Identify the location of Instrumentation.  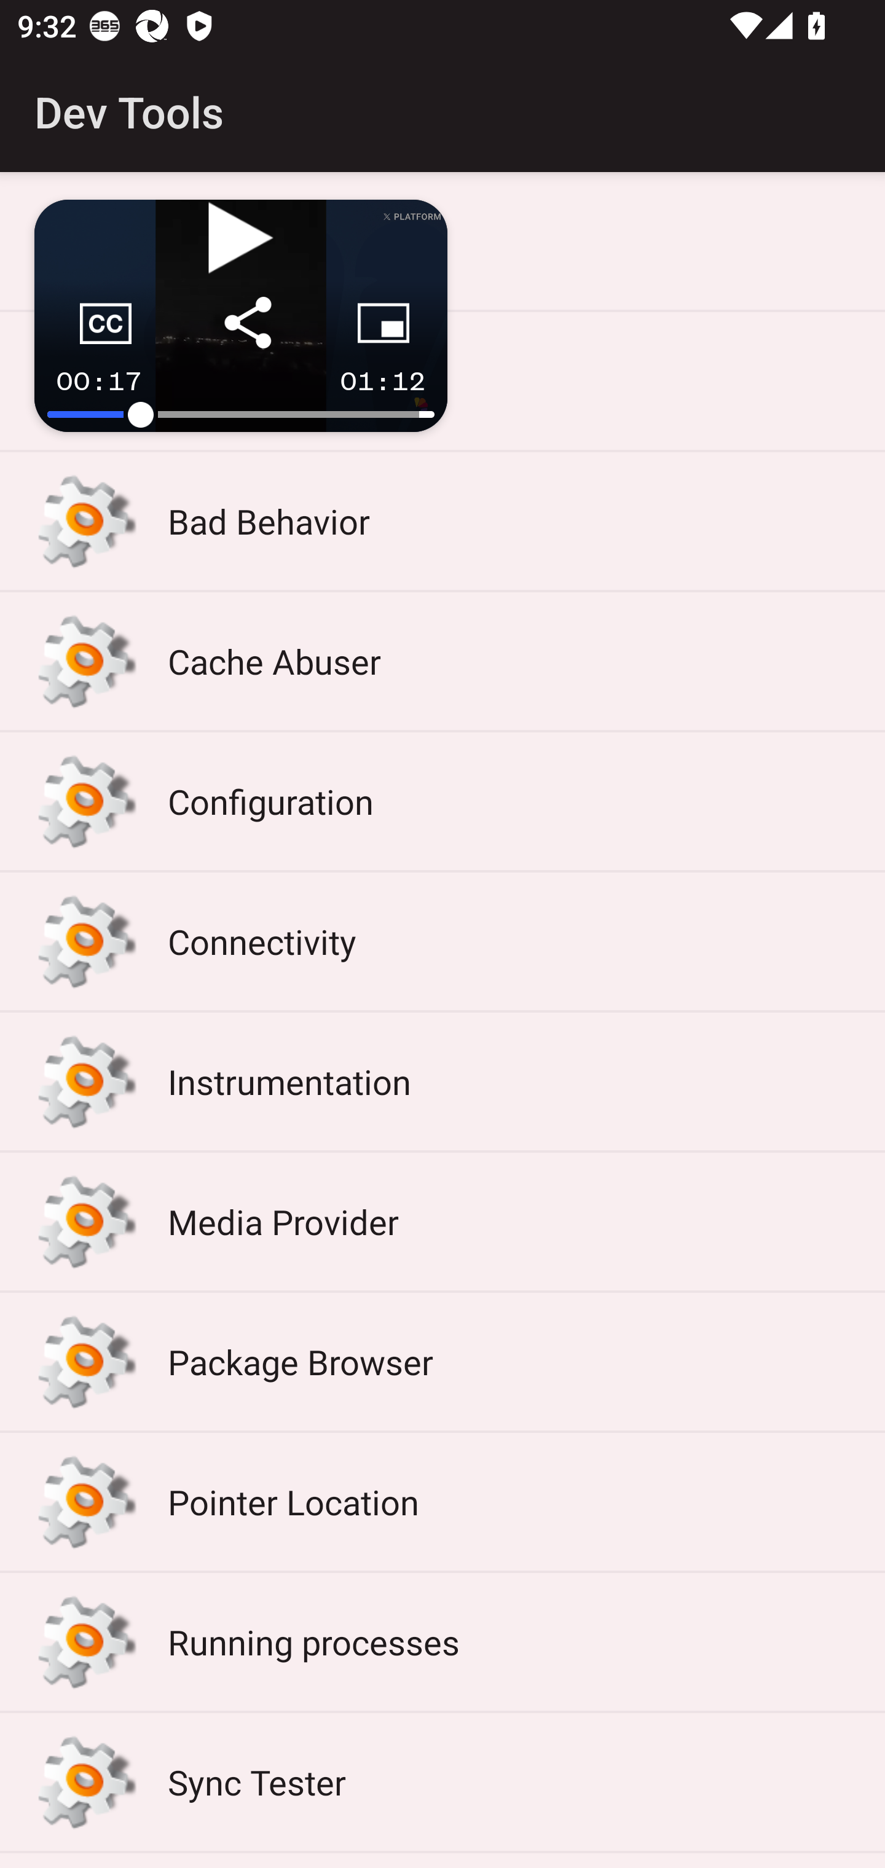
(442, 1081).